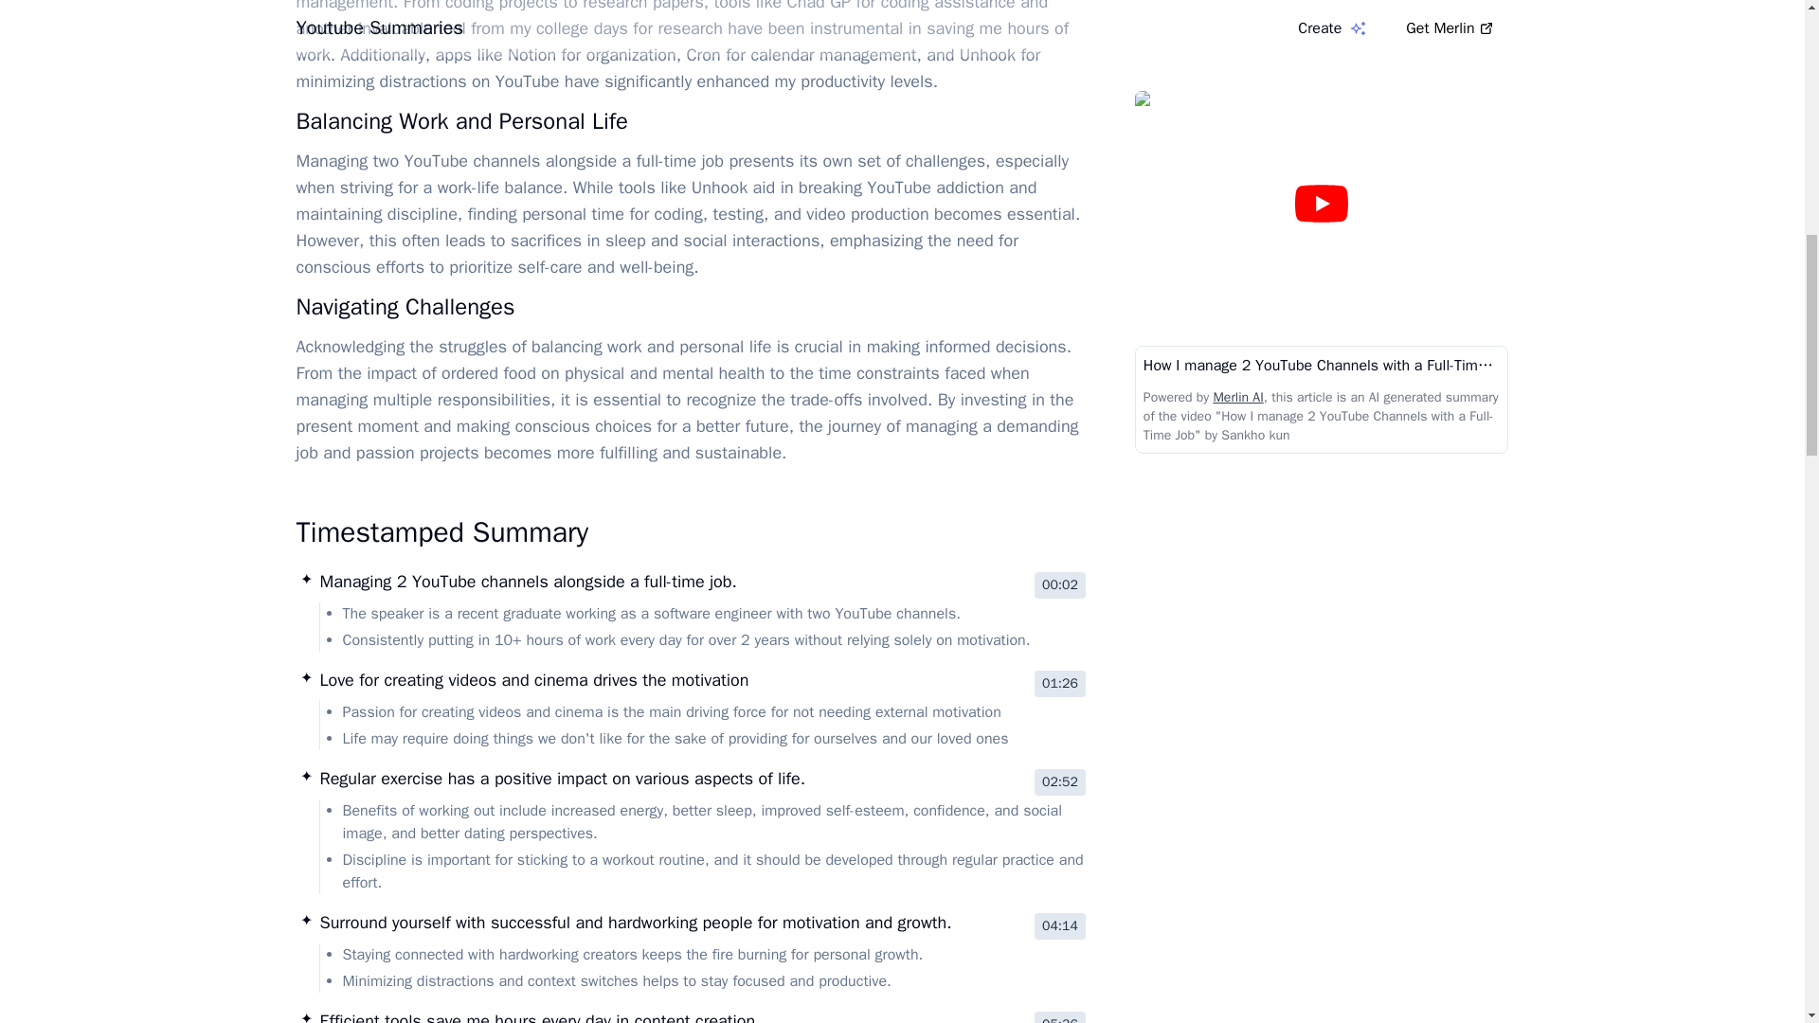 The width and height of the screenshot is (1819, 1023). I want to click on 05:36, so click(1060, 1017).